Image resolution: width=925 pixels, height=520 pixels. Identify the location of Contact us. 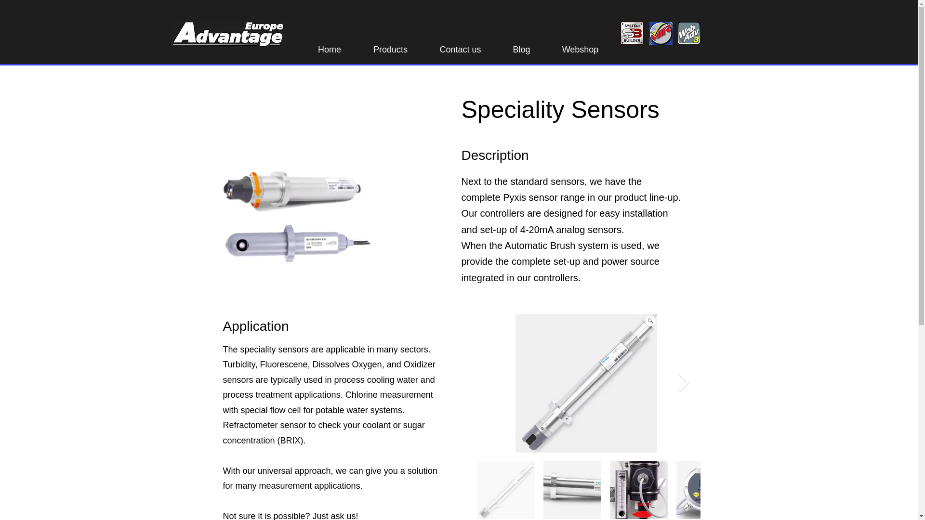
(461, 45).